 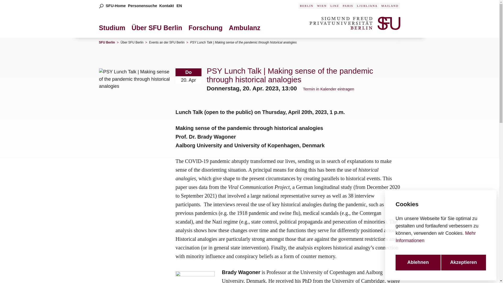 What do you see at coordinates (322, 6) in the screenshot?
I see `WIEN` at bounding box center [322, 6].